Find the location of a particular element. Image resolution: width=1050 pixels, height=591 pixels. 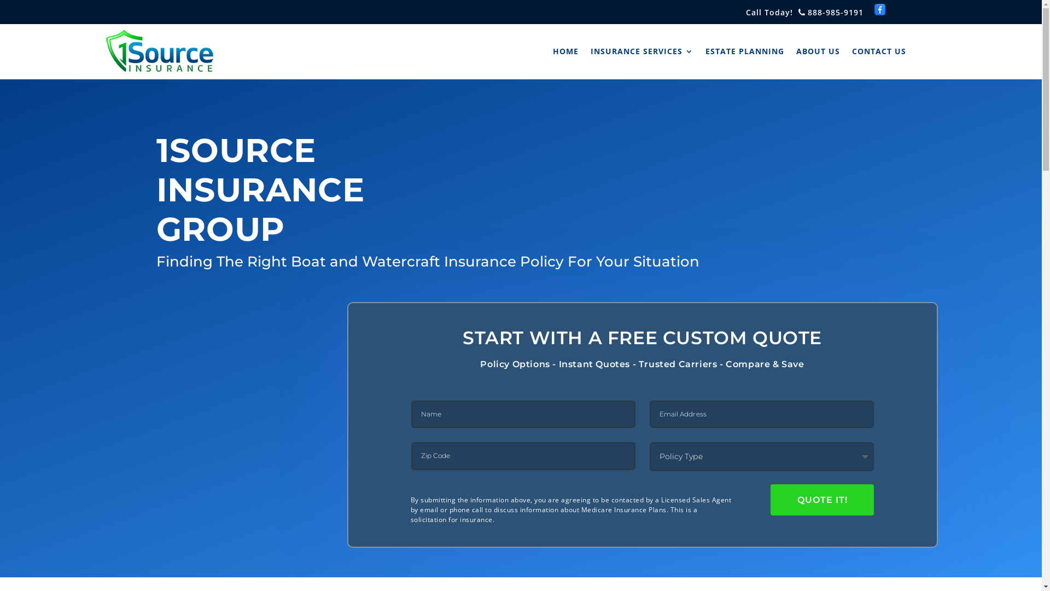

Only numbers allowed.Minimum length: 5 characters.  is located at coordinates (523, 456).